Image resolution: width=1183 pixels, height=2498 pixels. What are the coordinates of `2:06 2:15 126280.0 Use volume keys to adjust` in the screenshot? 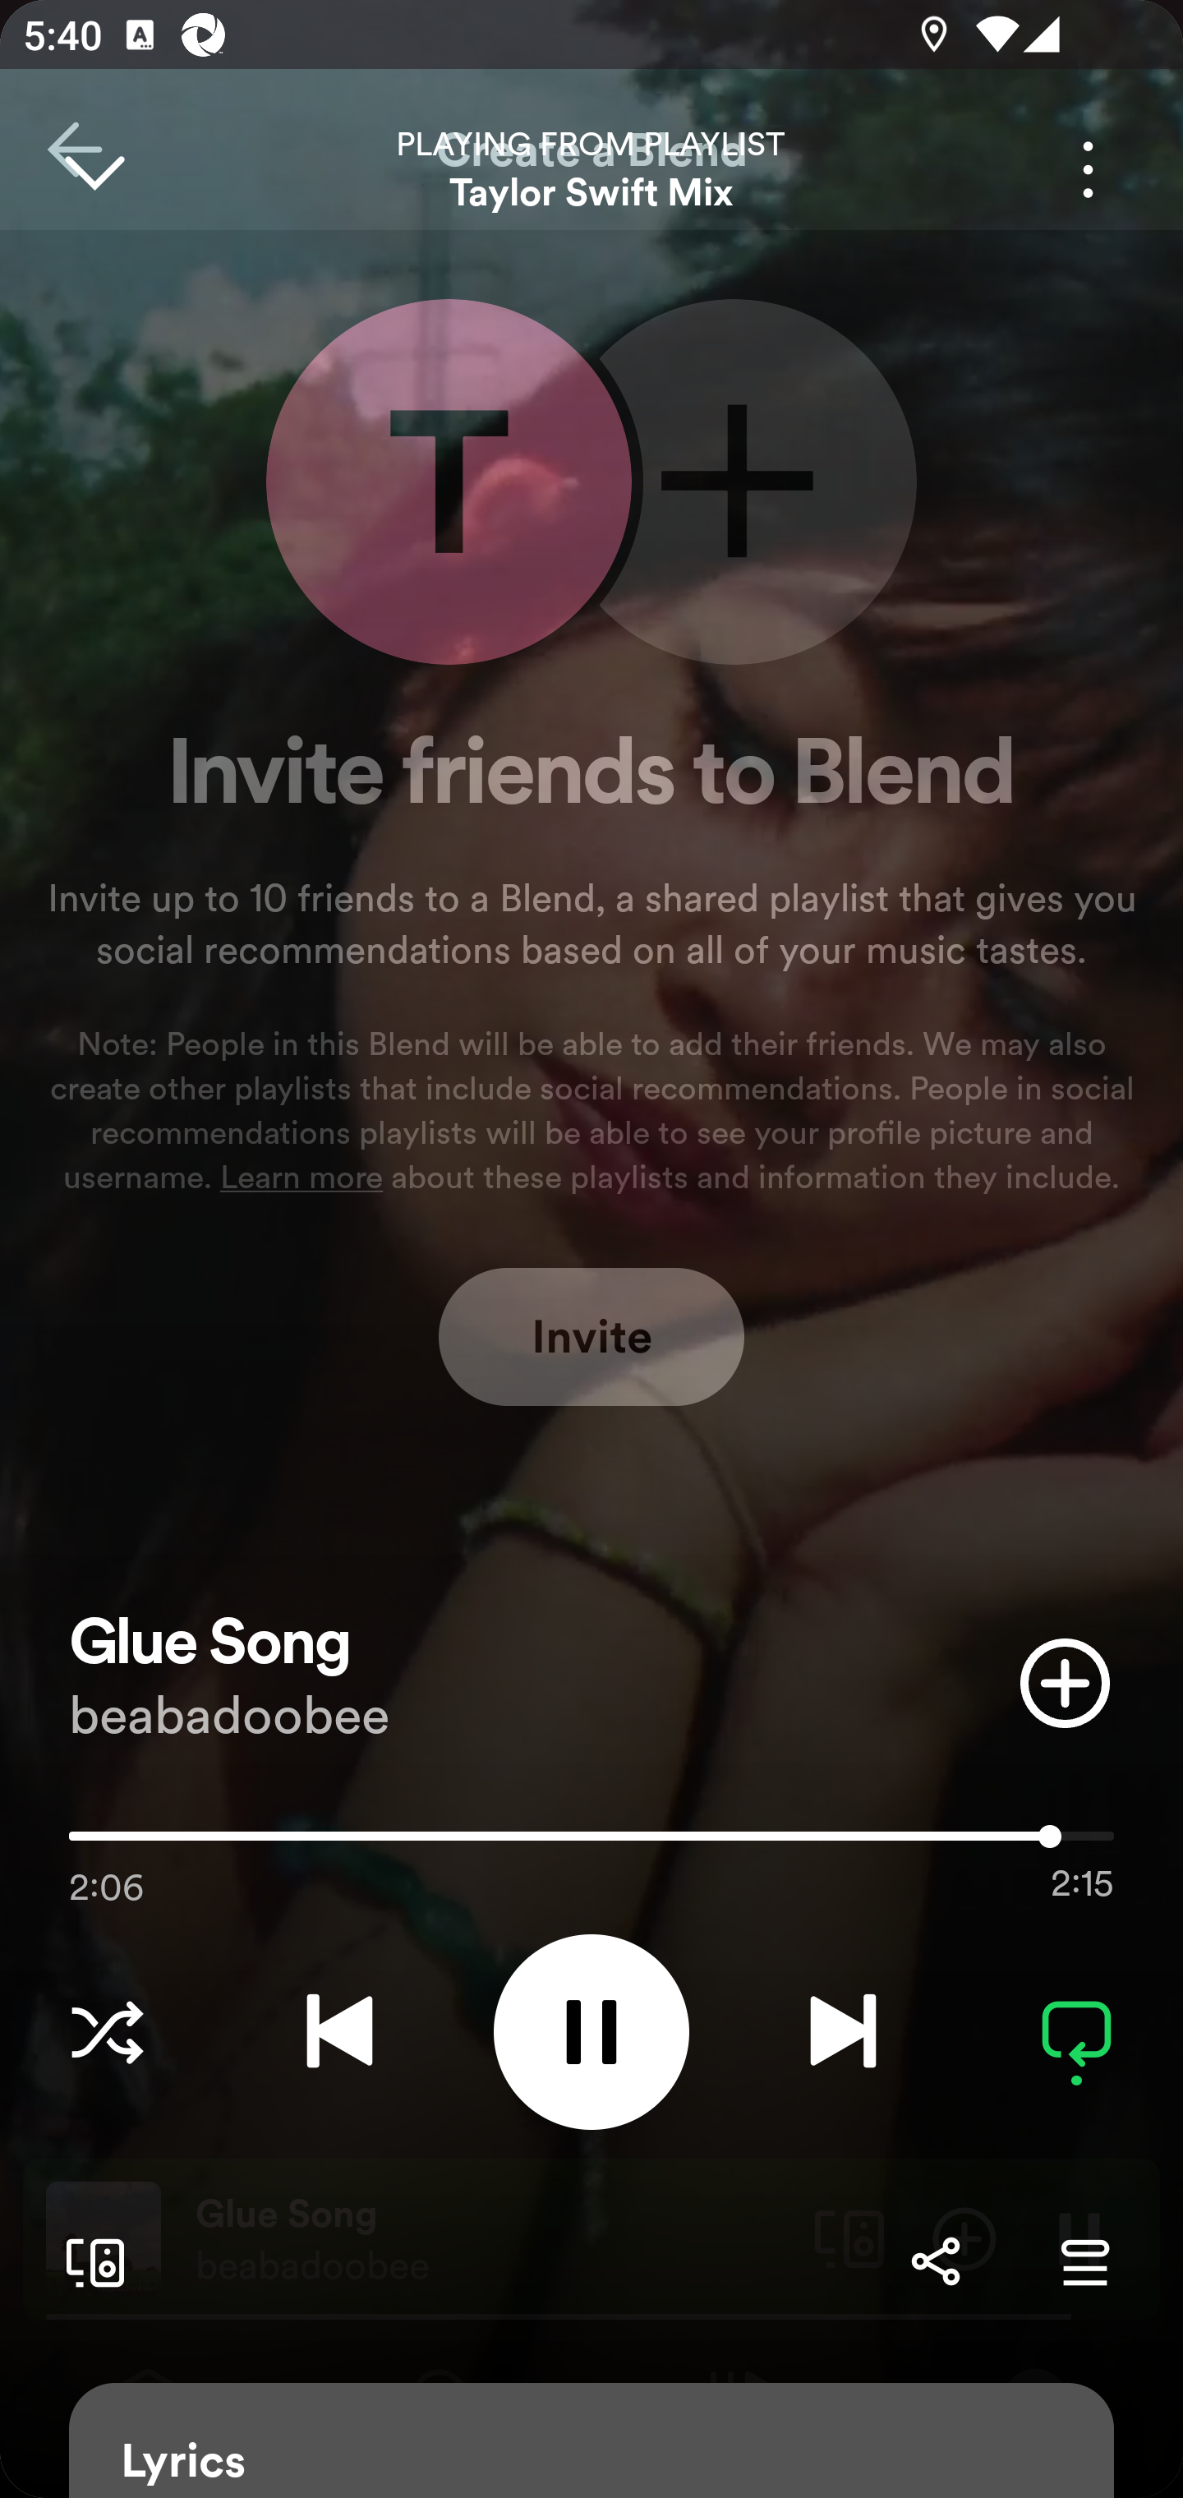 It's located at (591, 1844).